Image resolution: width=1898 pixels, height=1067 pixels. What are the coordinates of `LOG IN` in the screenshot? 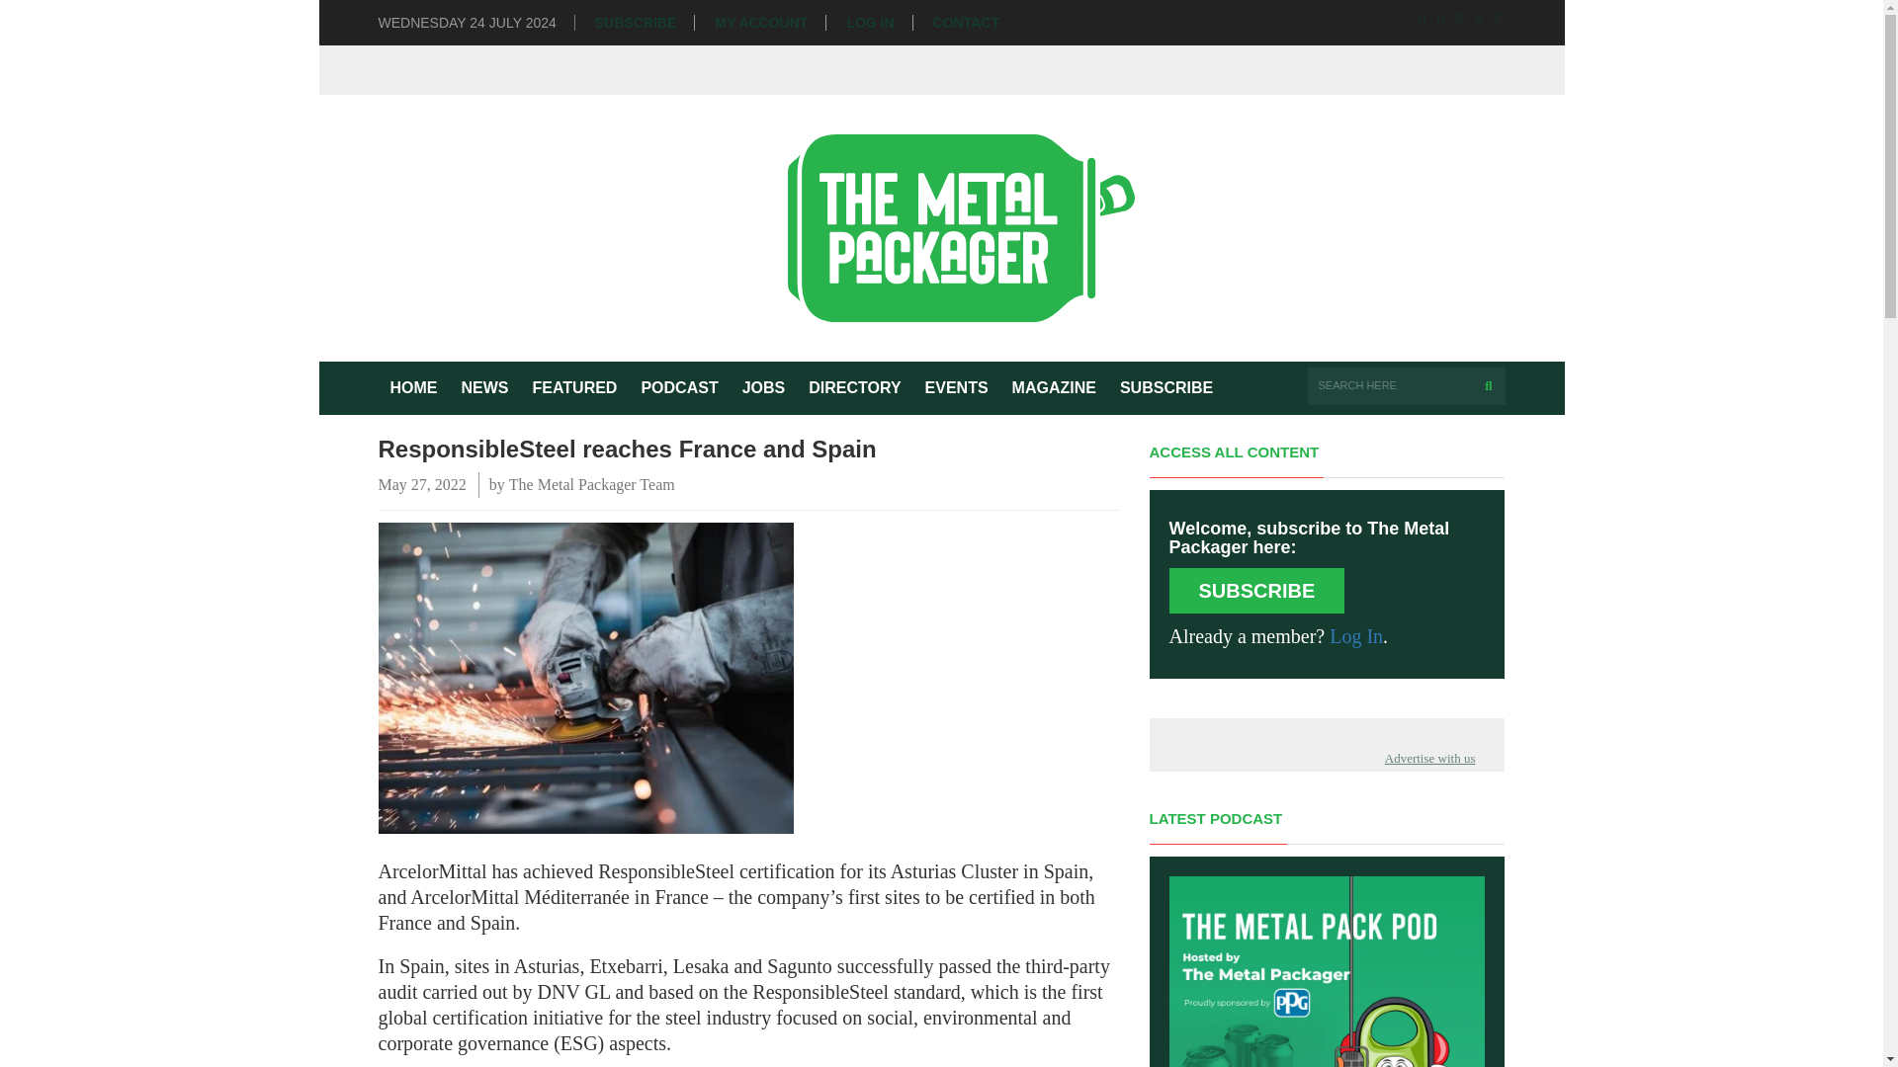 It's located at (870, 24).